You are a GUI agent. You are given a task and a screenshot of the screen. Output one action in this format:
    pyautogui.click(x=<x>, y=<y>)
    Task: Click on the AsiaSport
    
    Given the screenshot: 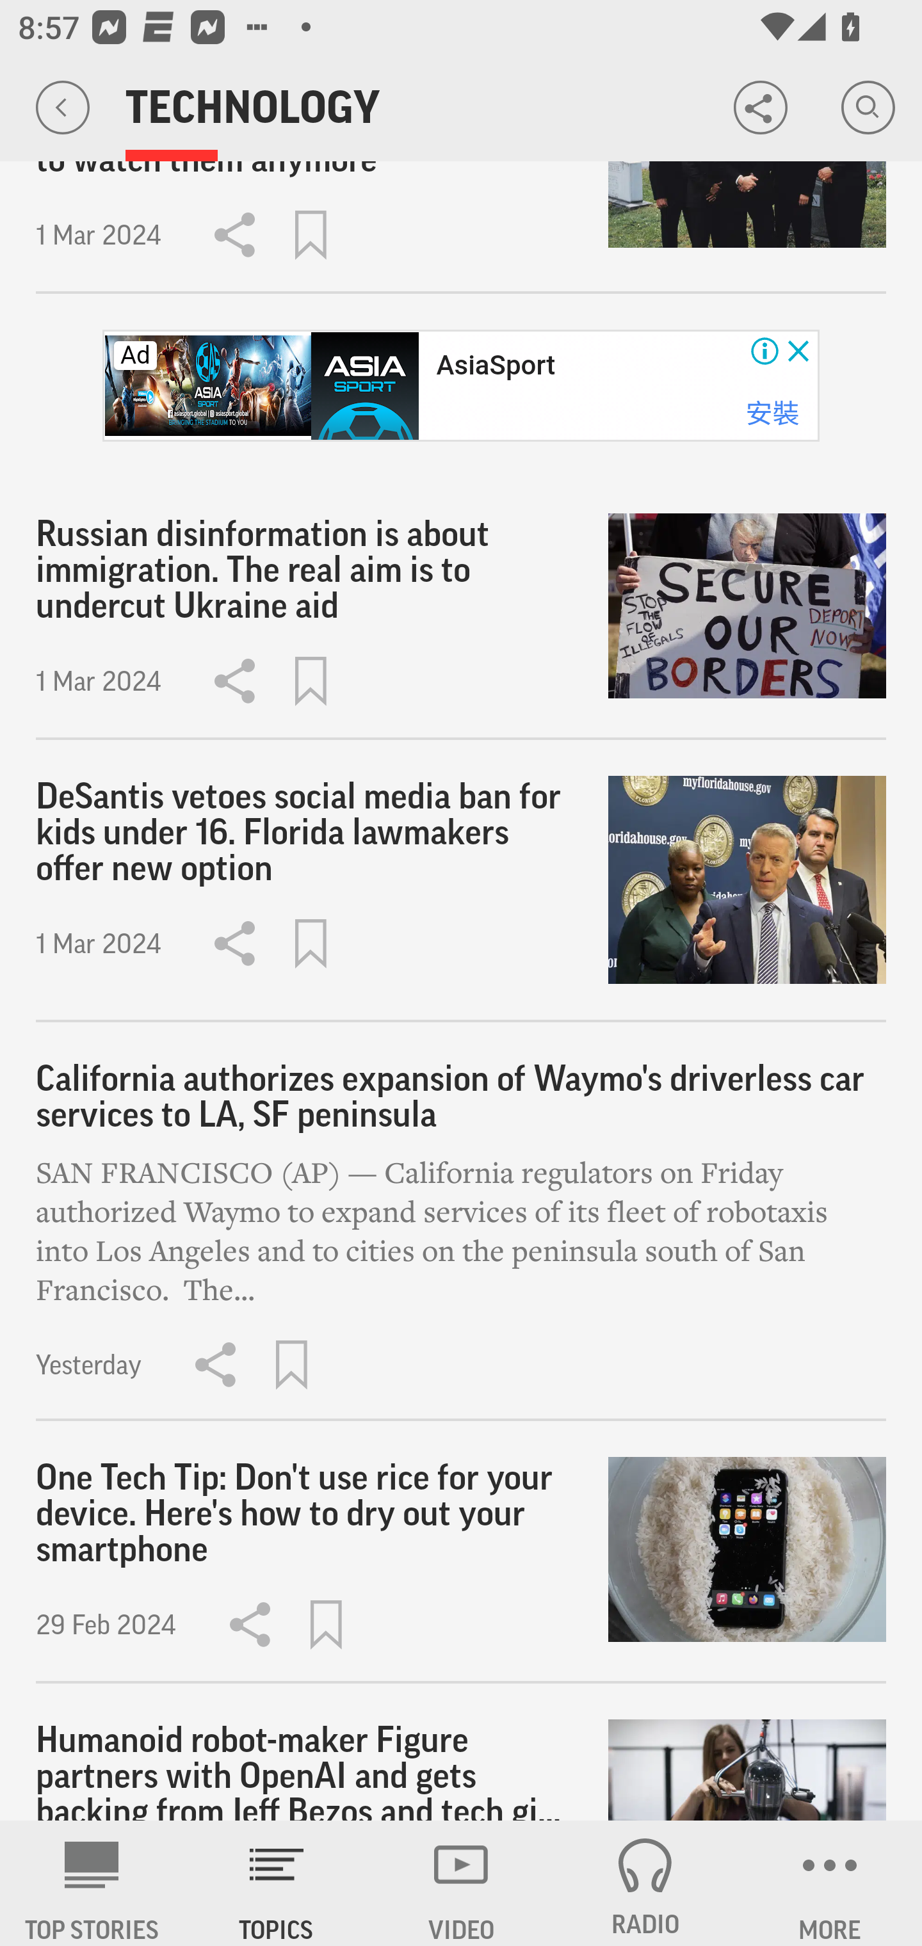 What is the action you would take?
    pyautogui.click(x=496, y=366)
    